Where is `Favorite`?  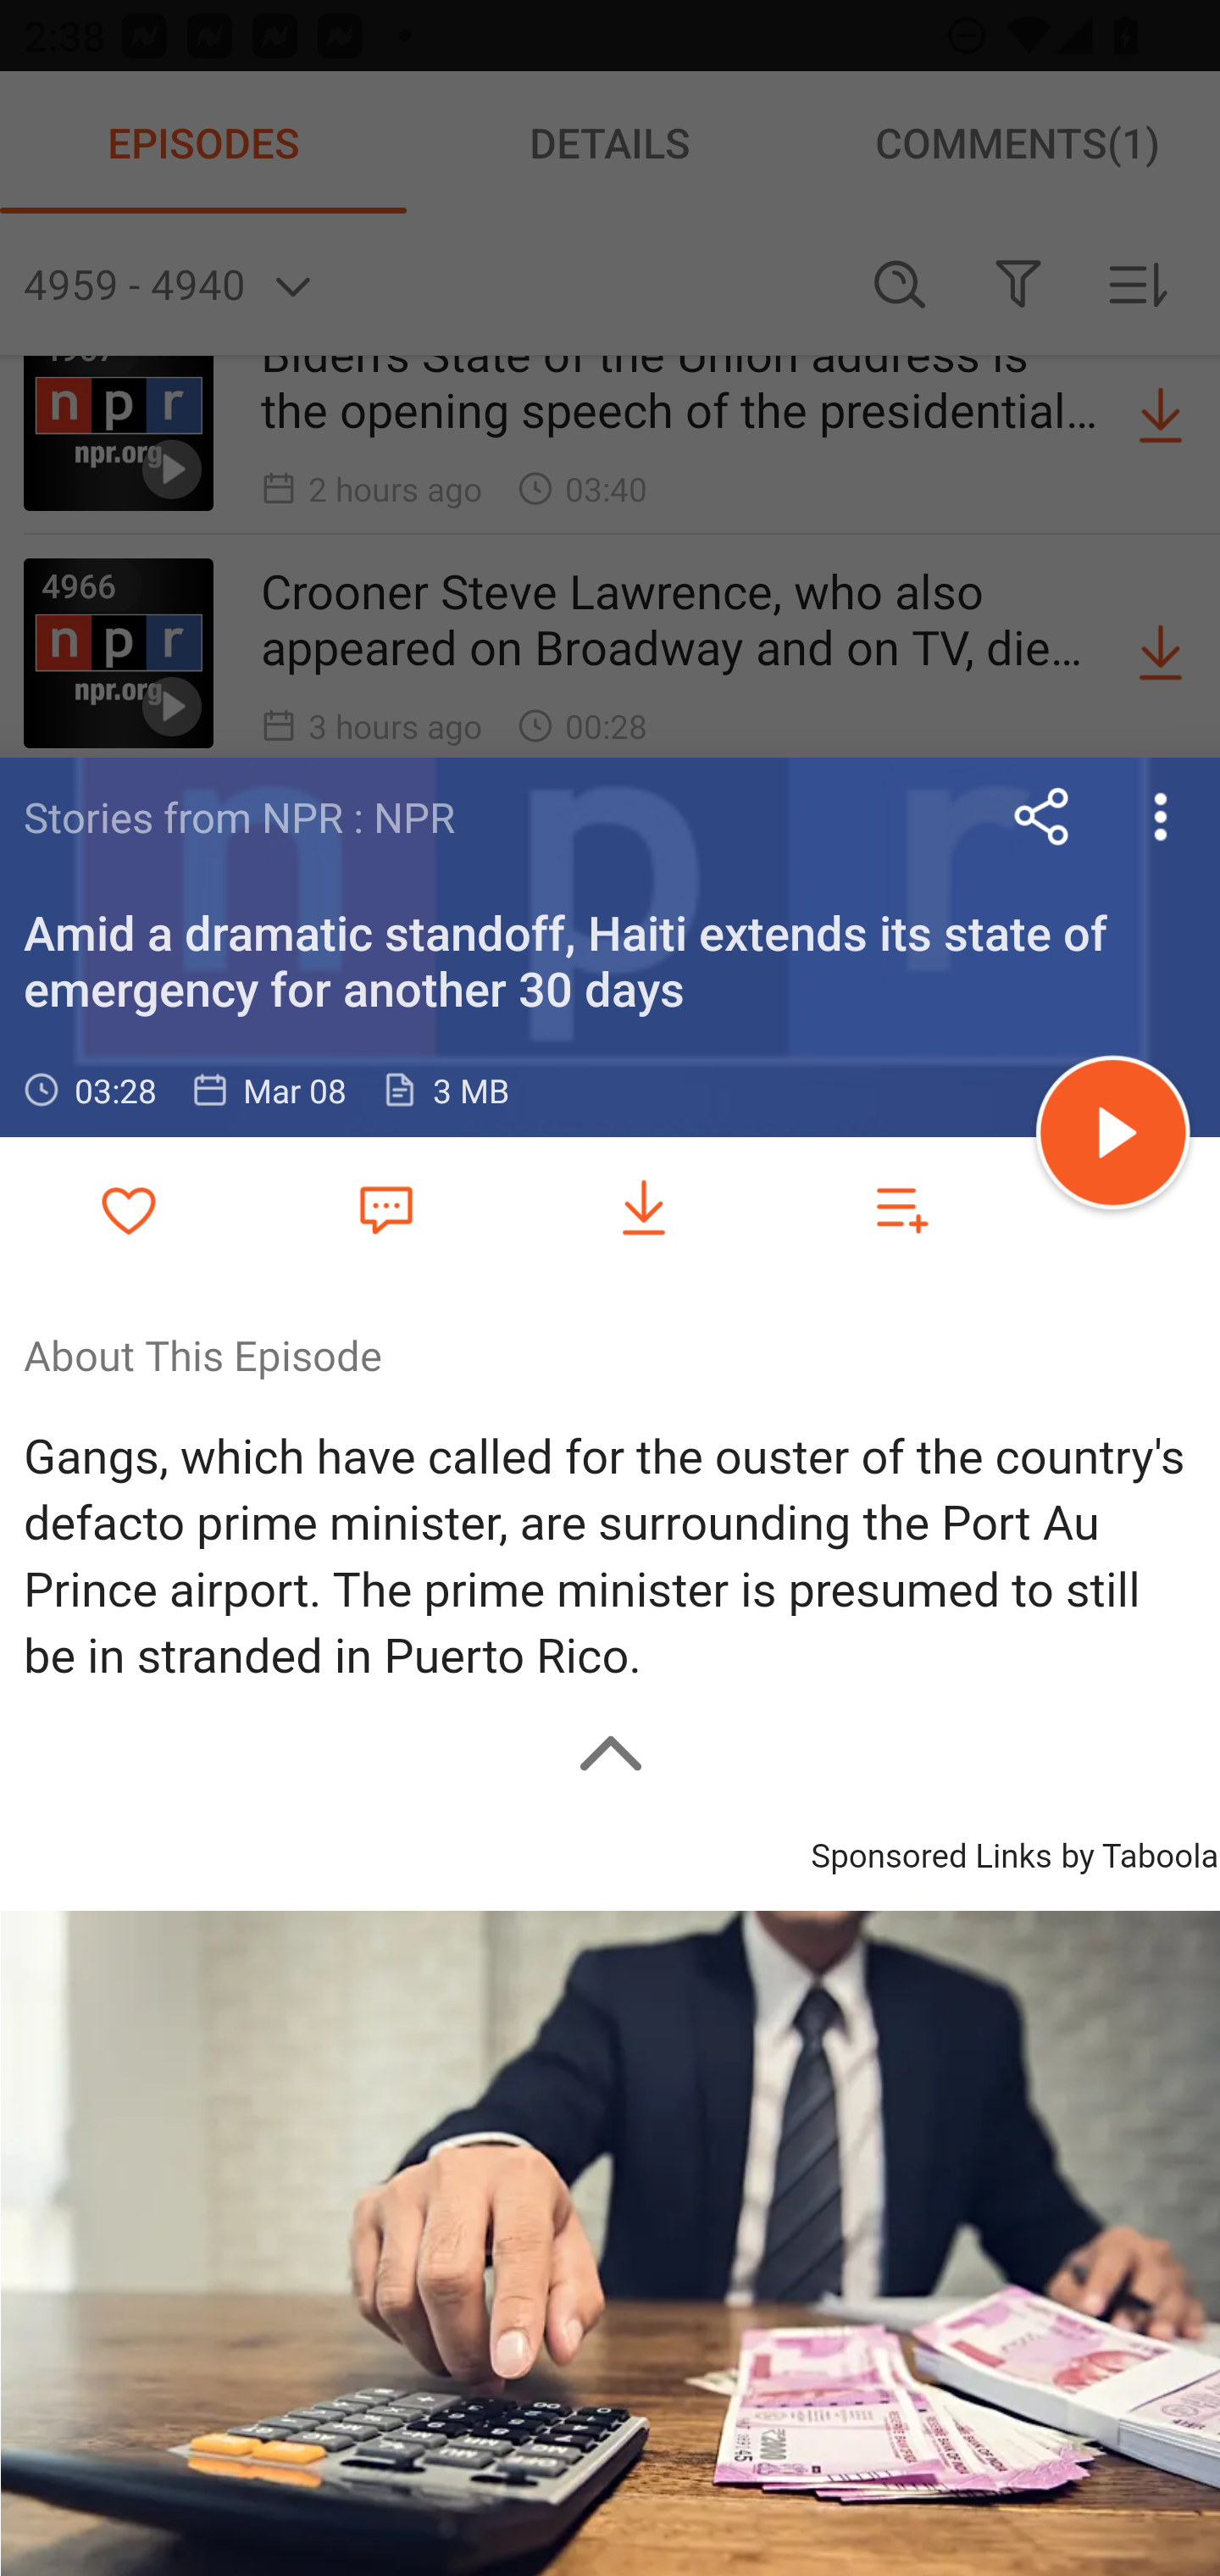
Favorite is located at coordinates (385, 1207).